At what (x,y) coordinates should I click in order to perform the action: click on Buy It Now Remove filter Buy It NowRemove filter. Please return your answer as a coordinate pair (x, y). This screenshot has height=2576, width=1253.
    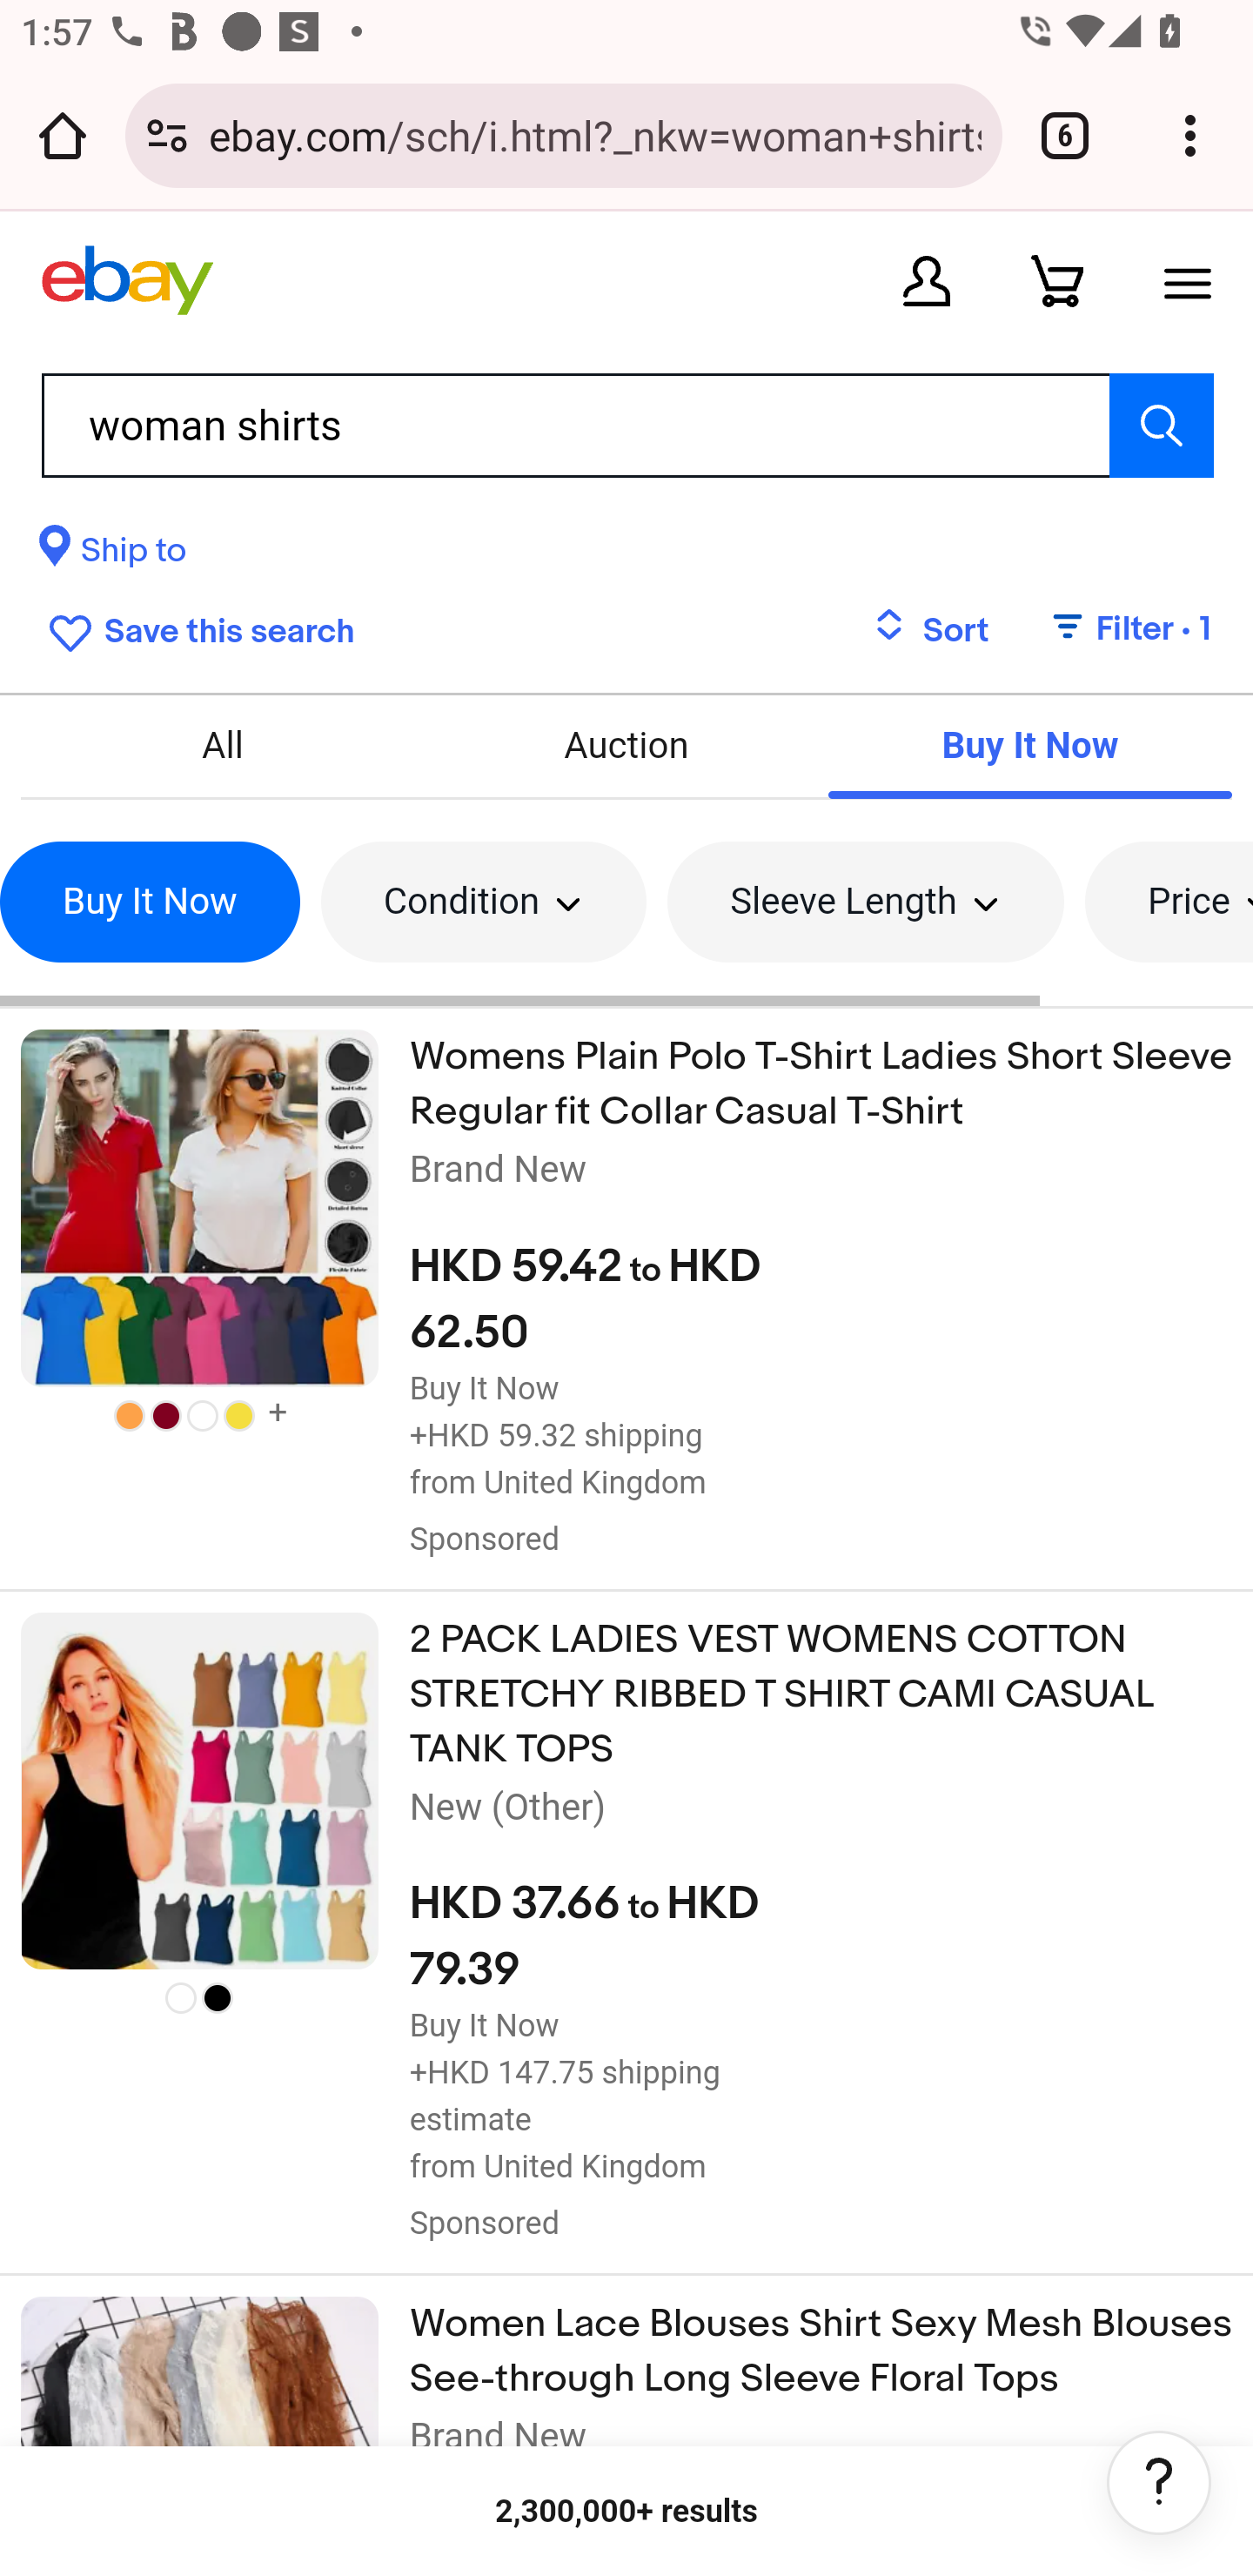
    Looking at the image, I should click on (150, 902).